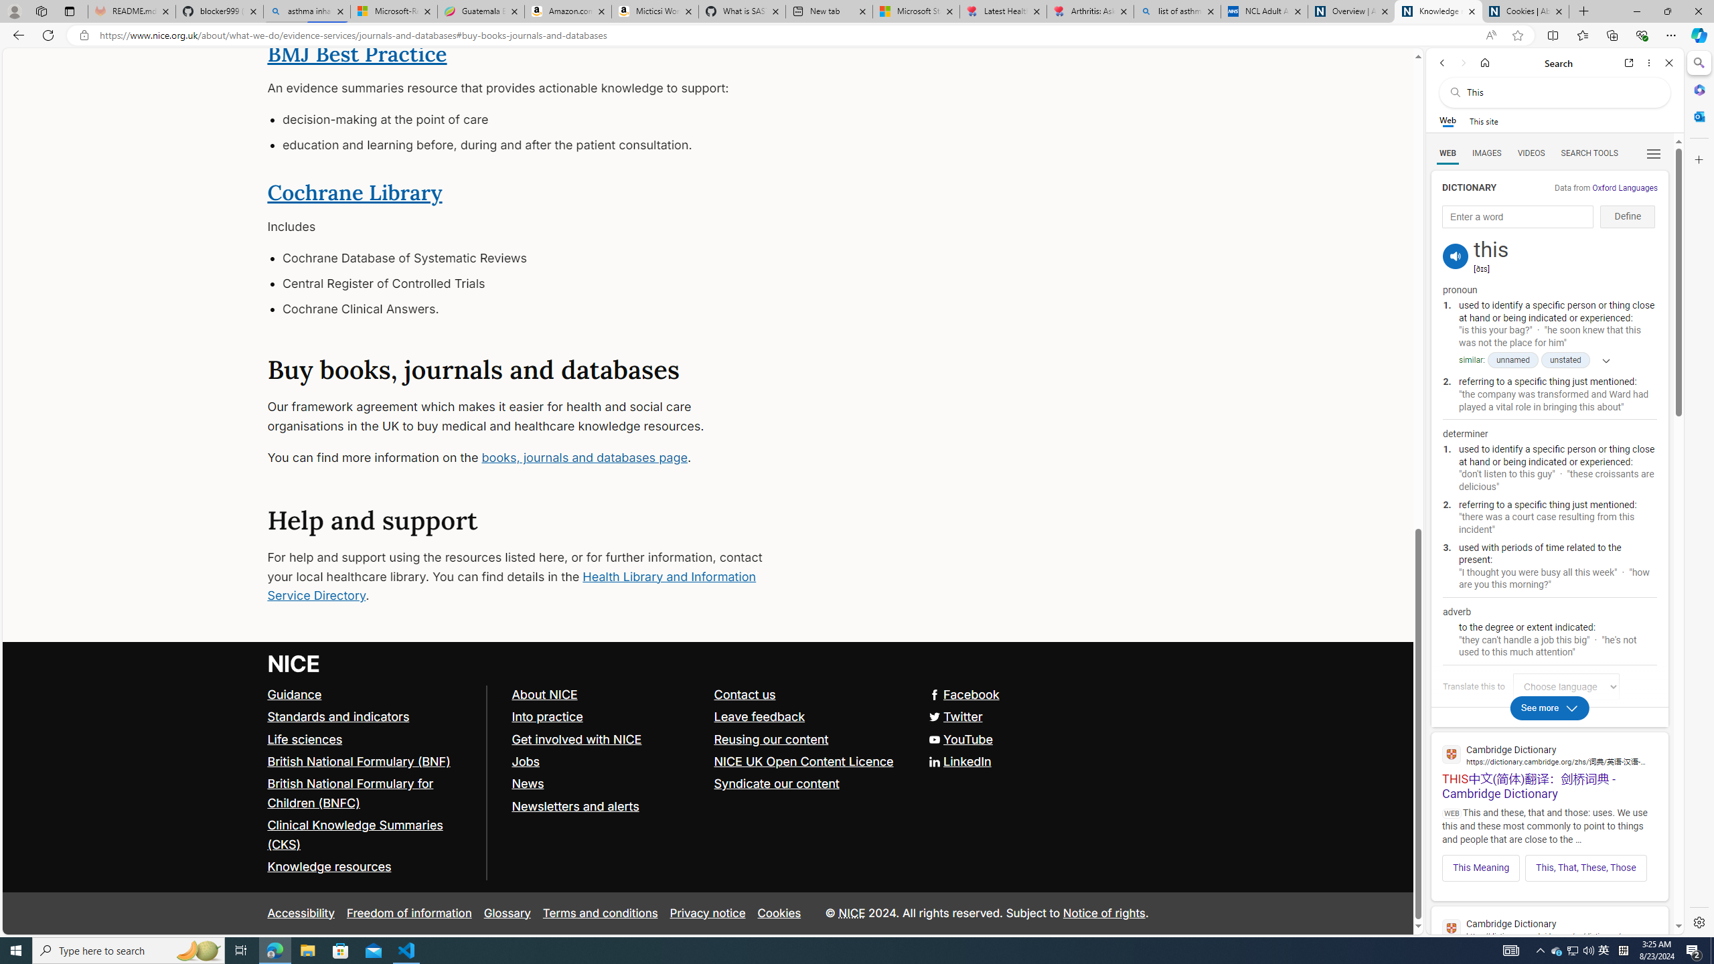 This screenshot has height=964, width=1714. What do you see at coordinates (408, 913) in the screenshot?
I see `Freedom of information` at bounding box center [408, 913].